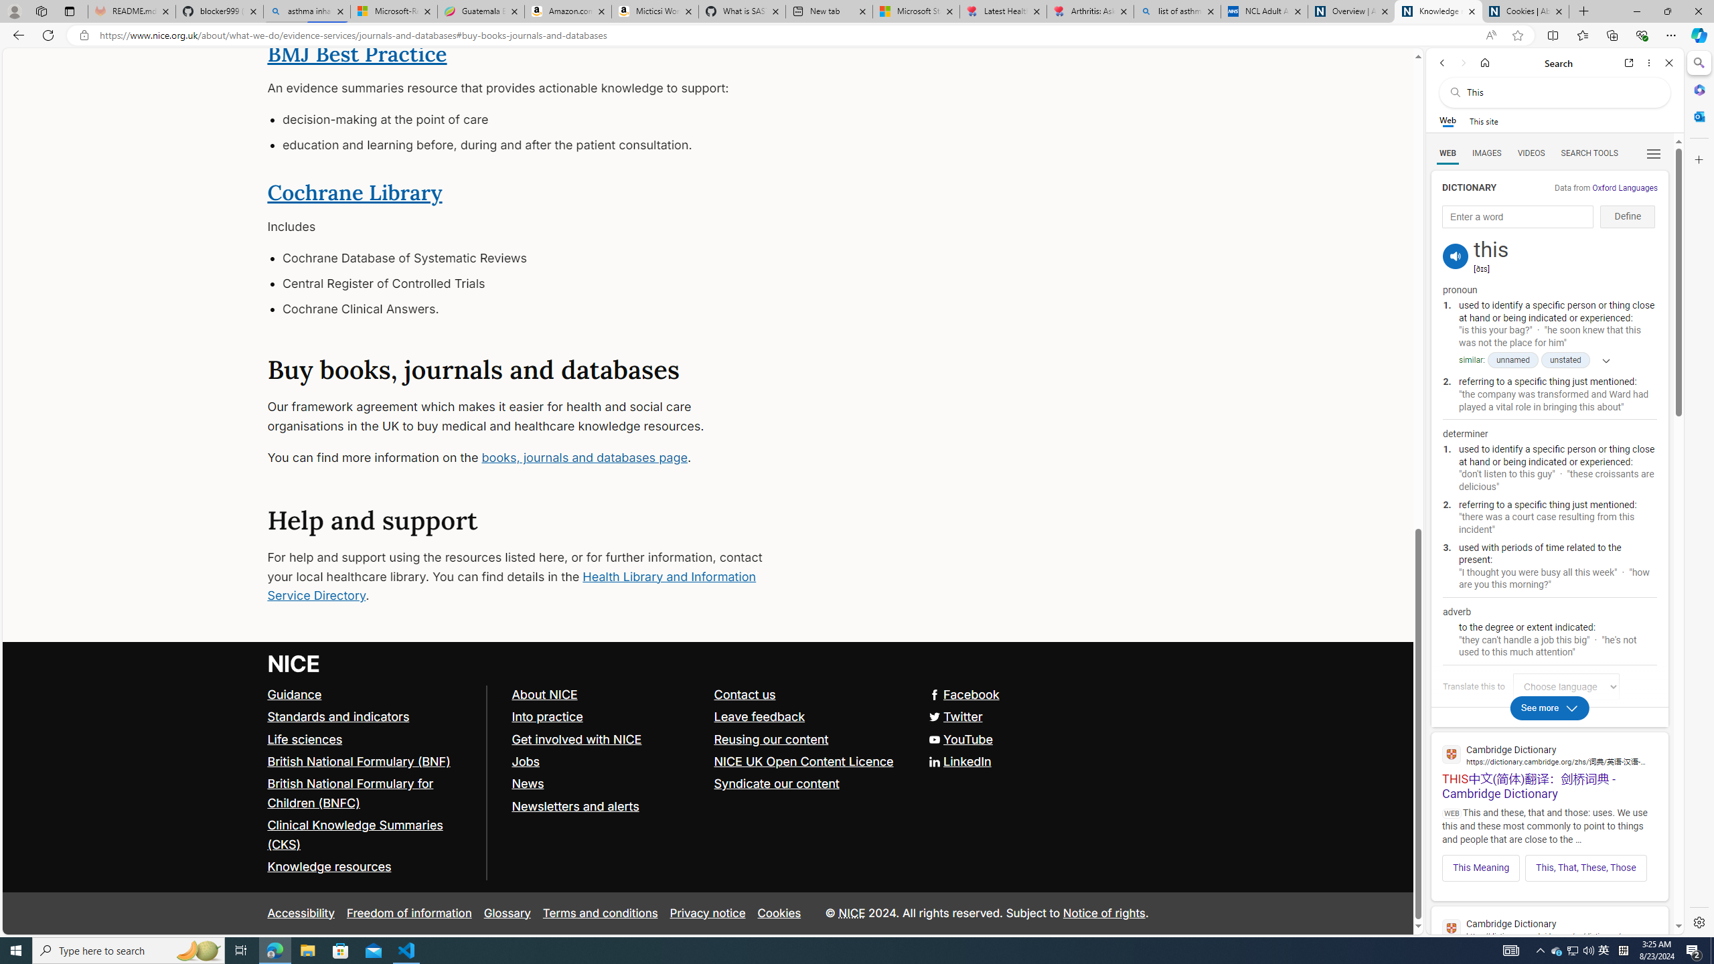 This screenshot has height=964, width=1714. What do you see at coordinates (408, 913) in the screenshot?
I see `Freedom of information` at bounding box center [408, 913].